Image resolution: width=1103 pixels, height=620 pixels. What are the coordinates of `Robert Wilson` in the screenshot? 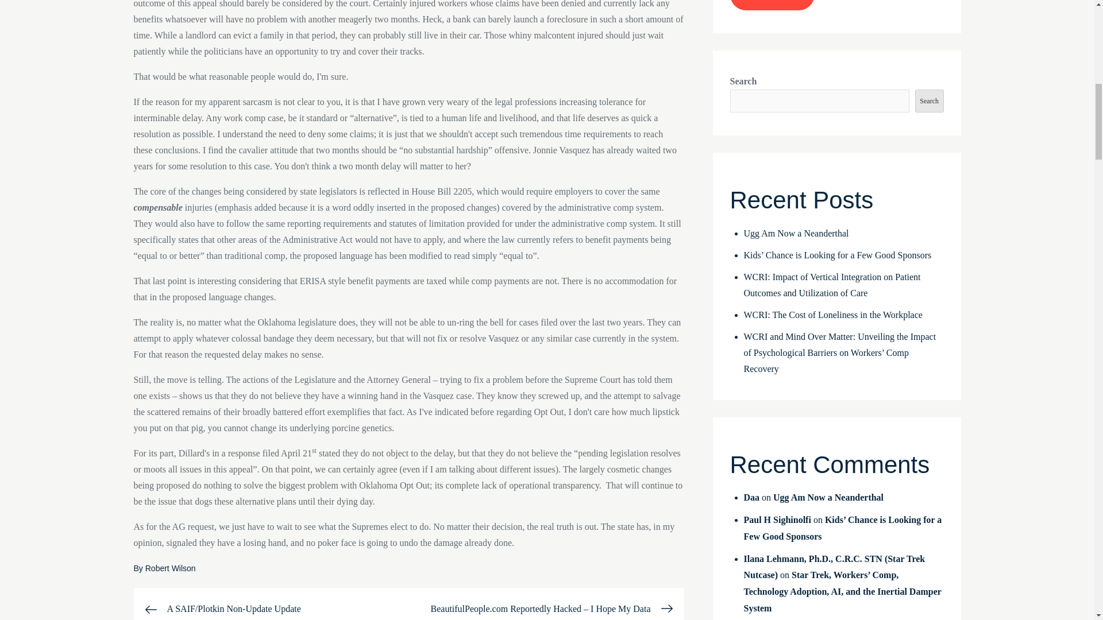 It's located at (171, 568).